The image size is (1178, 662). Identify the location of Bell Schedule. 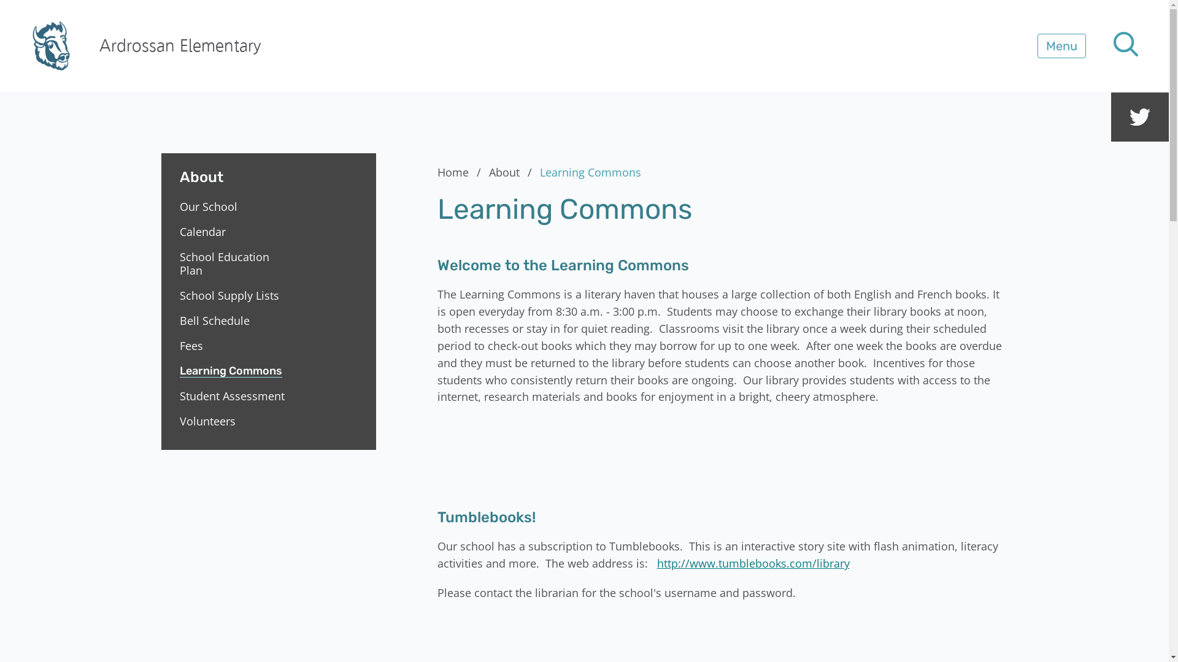
(233, 321).